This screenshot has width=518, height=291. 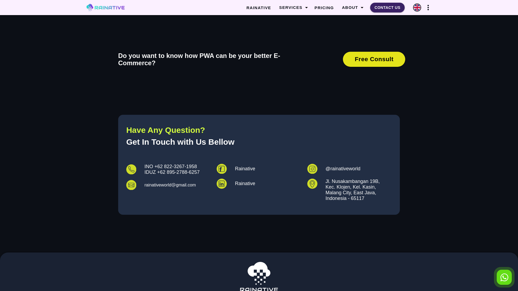 What do you see at coordinates (258, 184) in the screenshot?
I see `Rainative` at bounding box center [258, 184].